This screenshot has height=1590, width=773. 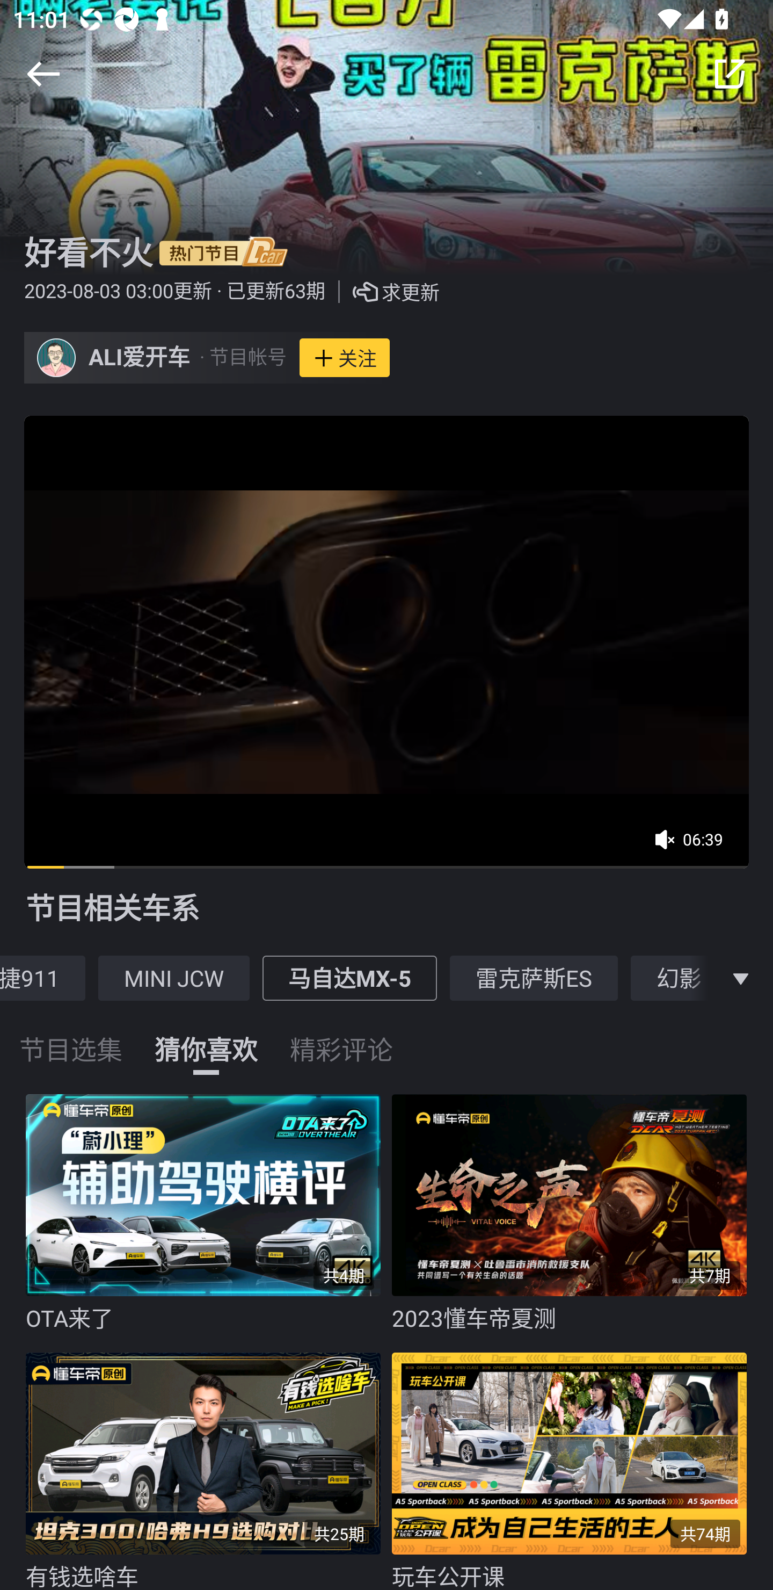 I want to click on 共4期 OTA来了, so click(x=208, y=1214).